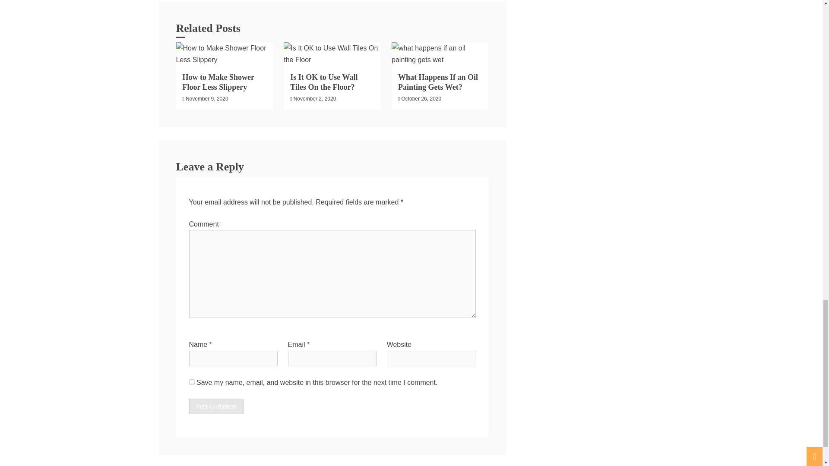 The height and width of the screenshot is (466, 829). What do you see at coordinates (207, 99) in the screenshot?
I see `November 9, 2020` at bounding box center [207, 99].